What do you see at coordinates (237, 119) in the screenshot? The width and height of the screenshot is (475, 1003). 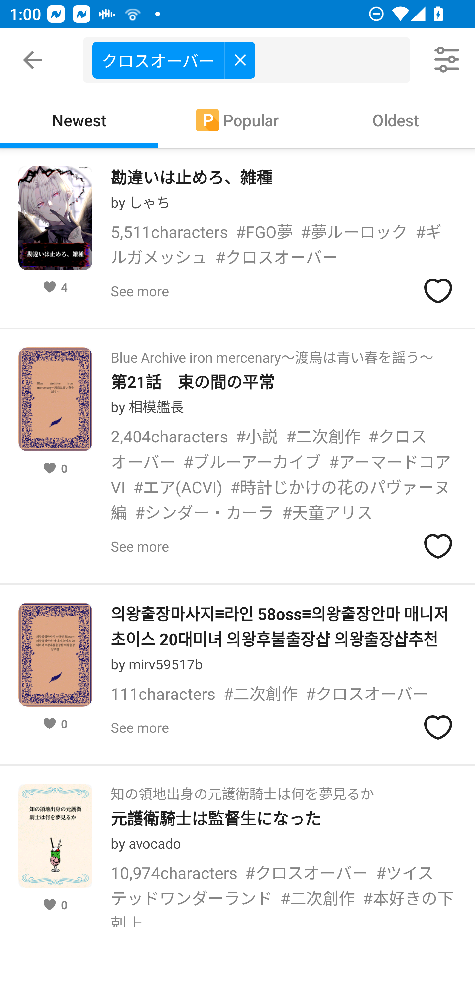 I see `[P] Popular` at bounding box center [237, 119].